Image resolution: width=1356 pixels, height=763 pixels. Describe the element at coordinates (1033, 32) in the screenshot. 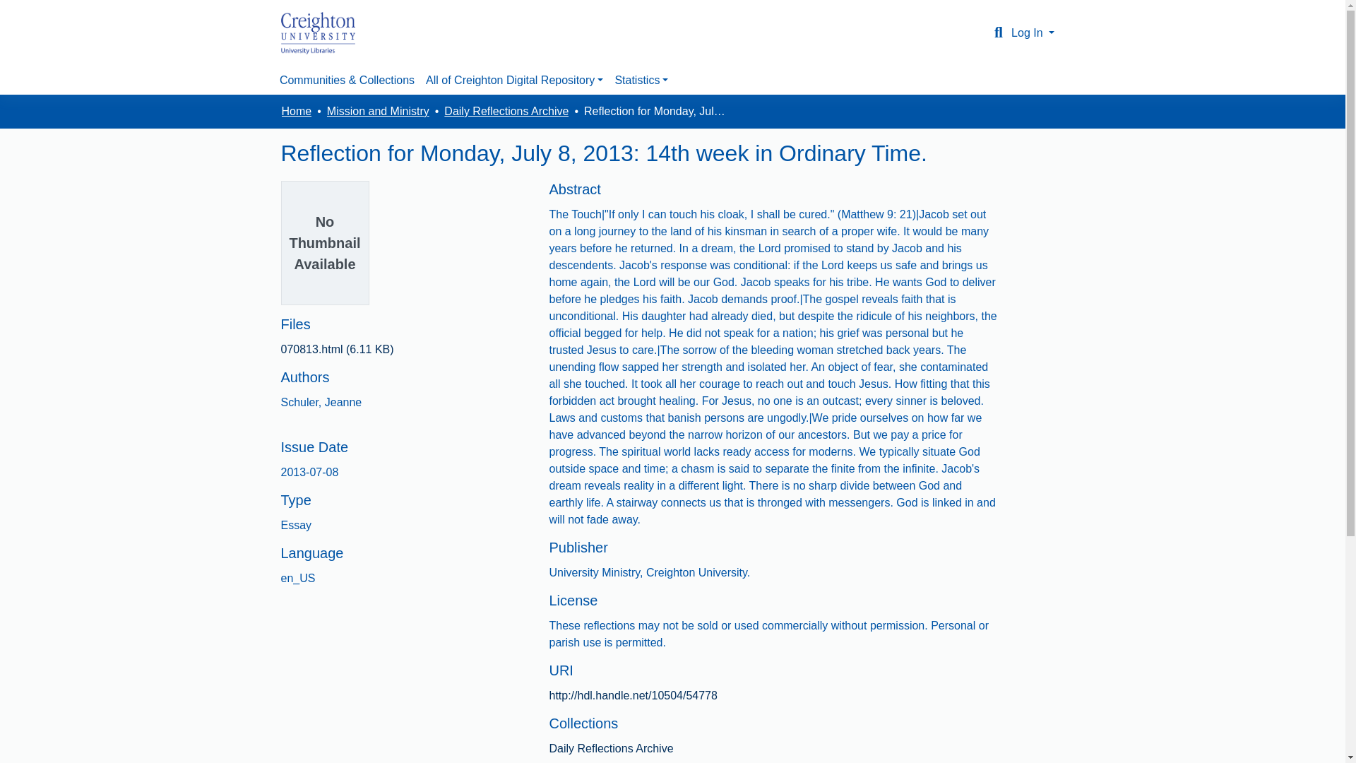

I see `Log In` at that location.